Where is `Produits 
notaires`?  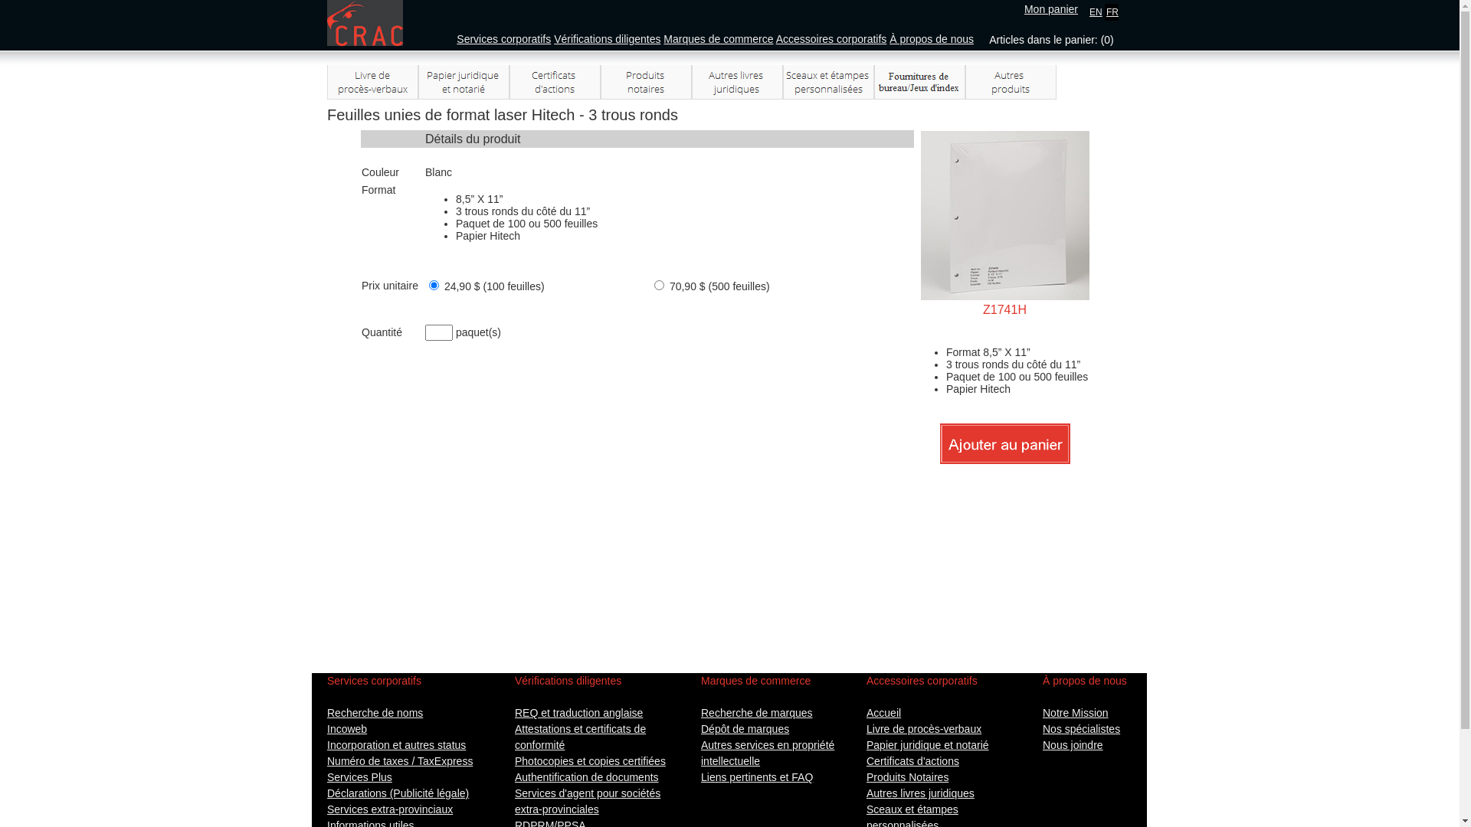
Produits 
notaires is located at coordinates (647, 83).